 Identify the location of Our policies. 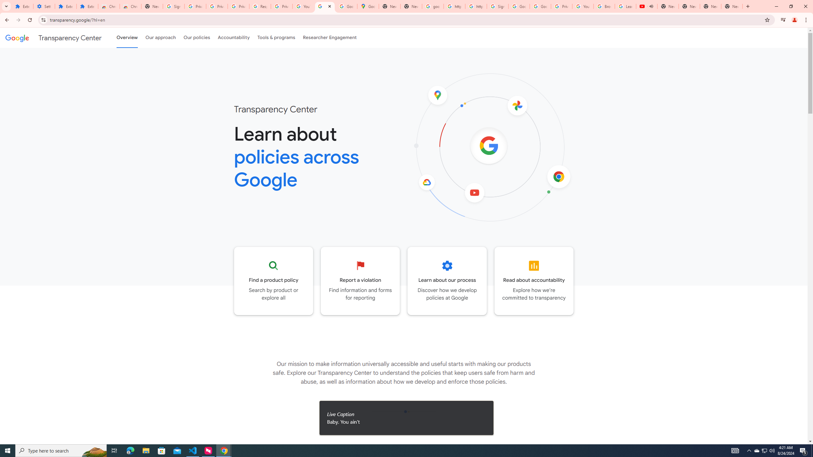
(197, 37).